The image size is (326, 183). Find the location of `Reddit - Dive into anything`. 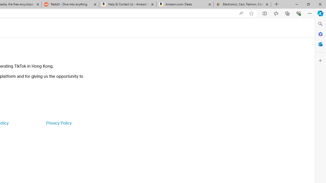

Reddit - Dive into anything is located at coordinates (70, 5).